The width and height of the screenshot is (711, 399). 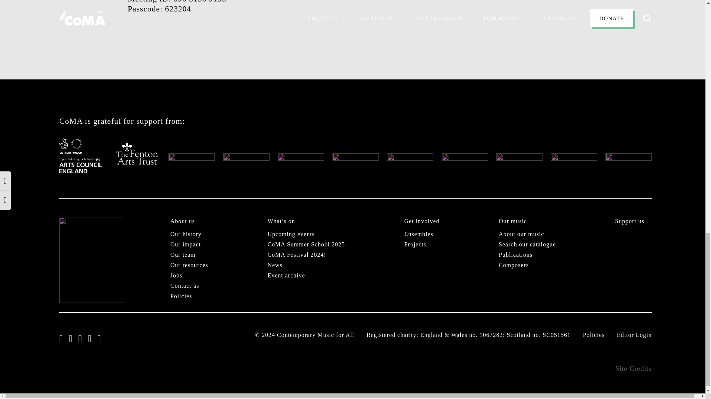 I want to click on Our team, so click(x=183, y=256).